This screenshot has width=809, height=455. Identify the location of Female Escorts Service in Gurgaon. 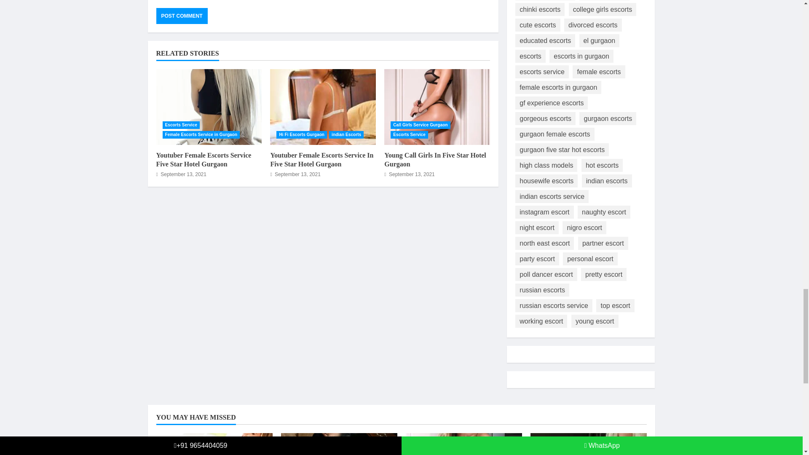
(201, 135).